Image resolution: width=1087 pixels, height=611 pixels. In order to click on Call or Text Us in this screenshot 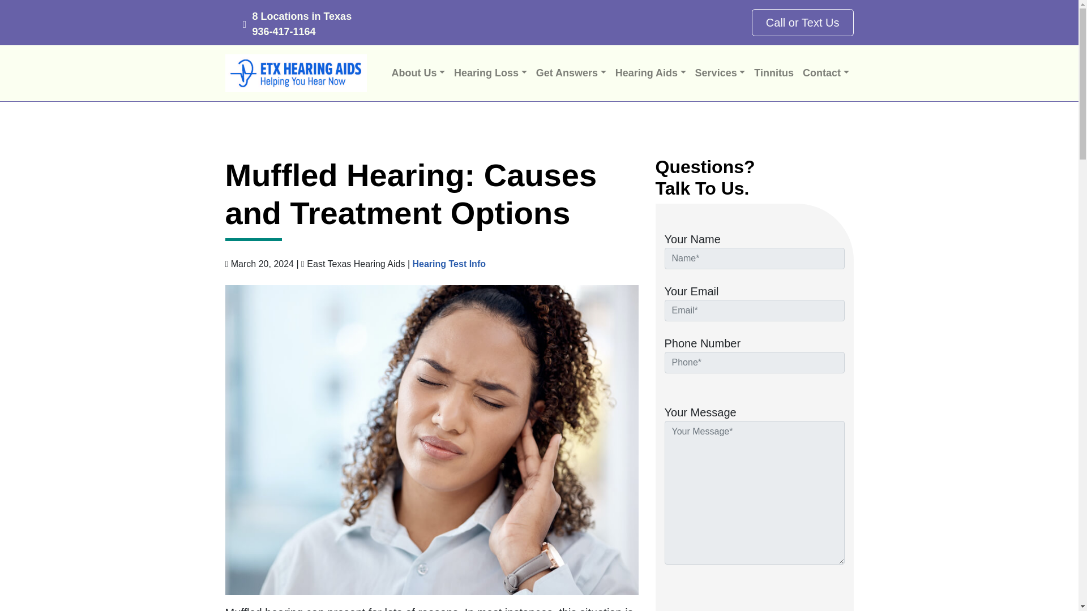, I will do `click(803, 23)`.